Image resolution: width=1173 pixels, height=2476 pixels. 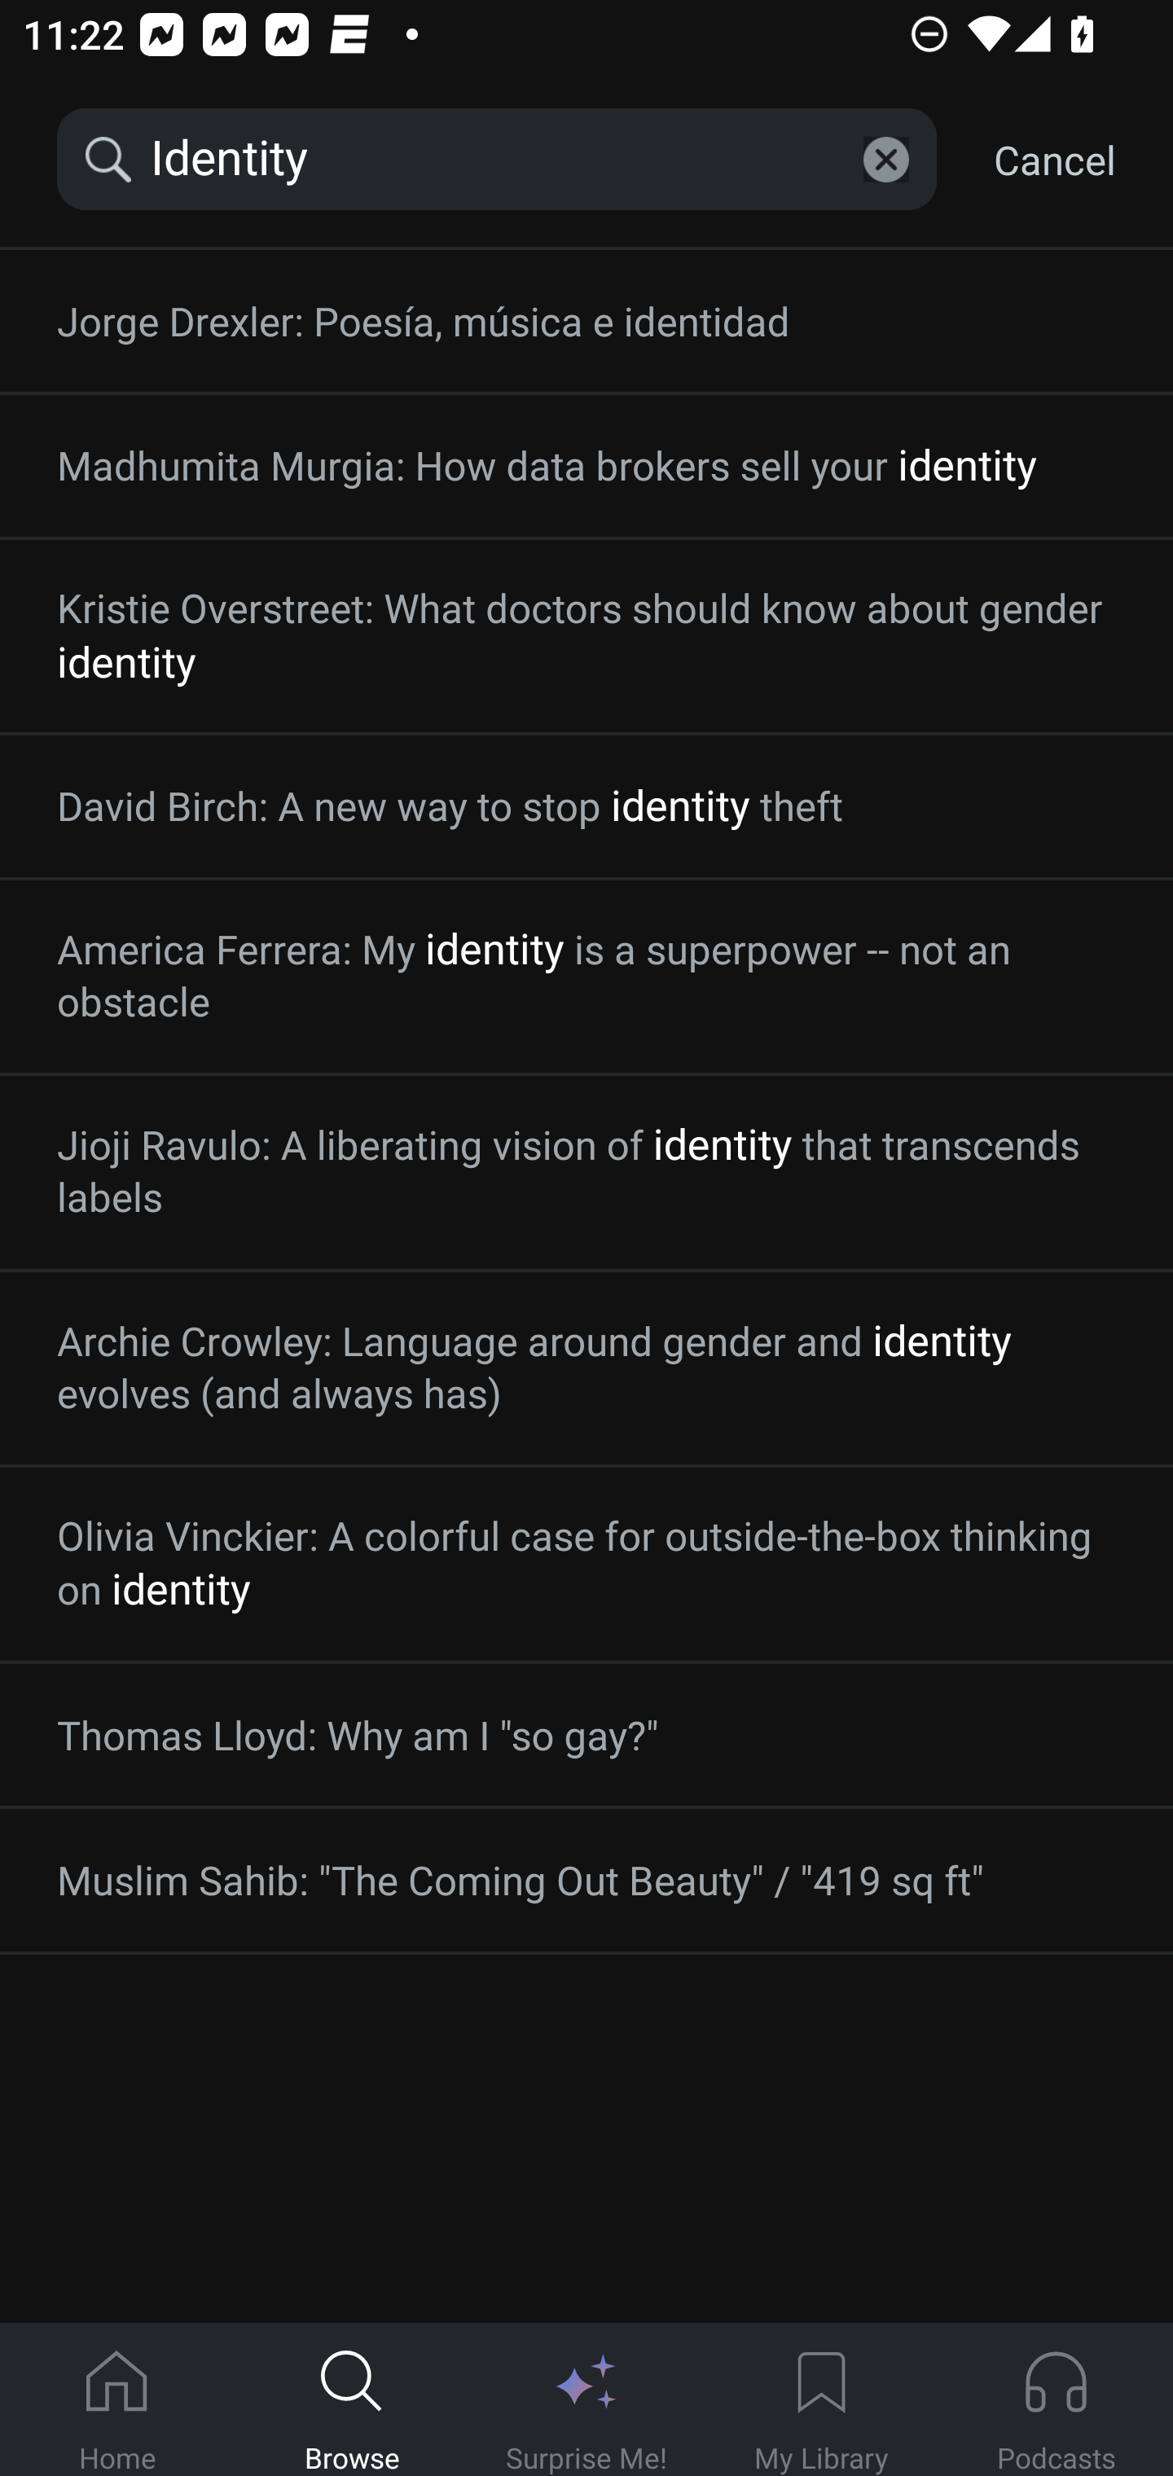 I want to click on Jorge Drexler: Poesía, música e identidad, so click(x=586, y=322).